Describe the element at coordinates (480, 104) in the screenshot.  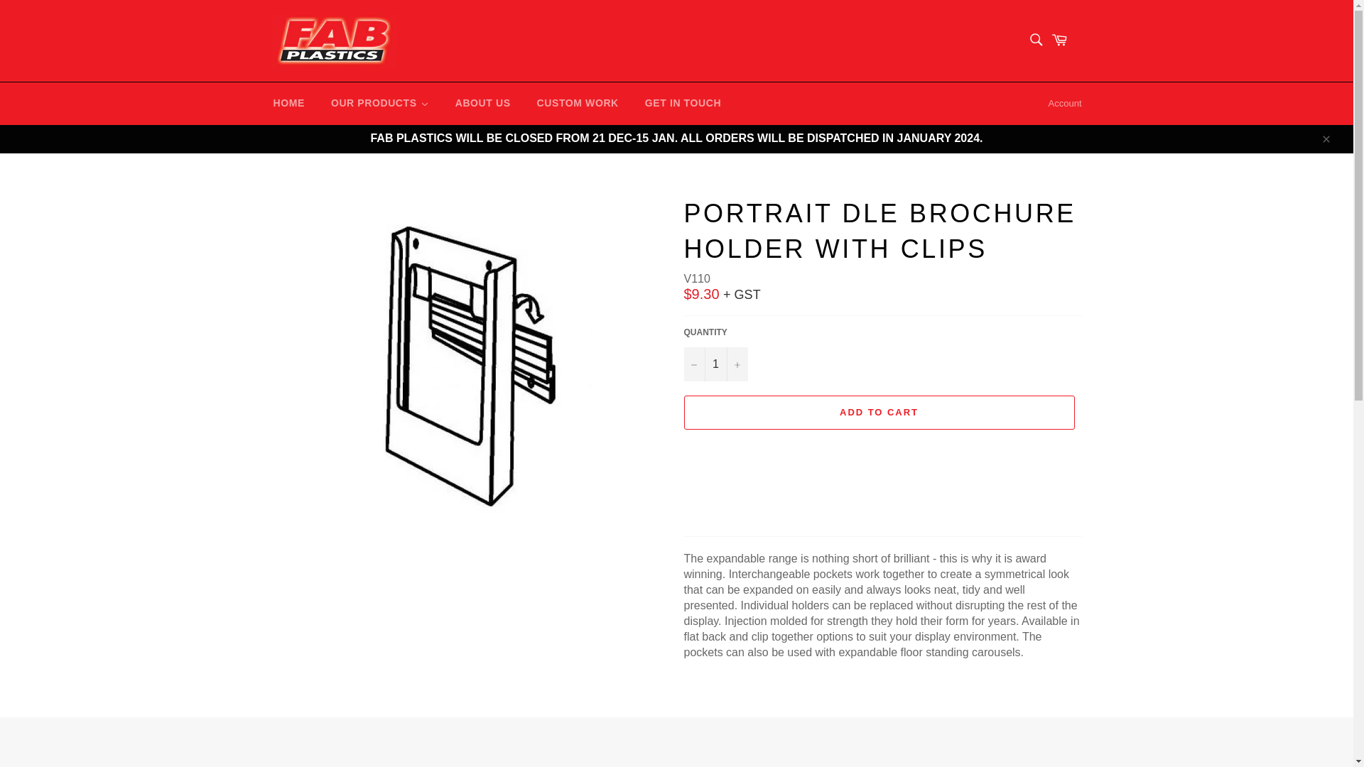
I see `ABOUT US` at that location.